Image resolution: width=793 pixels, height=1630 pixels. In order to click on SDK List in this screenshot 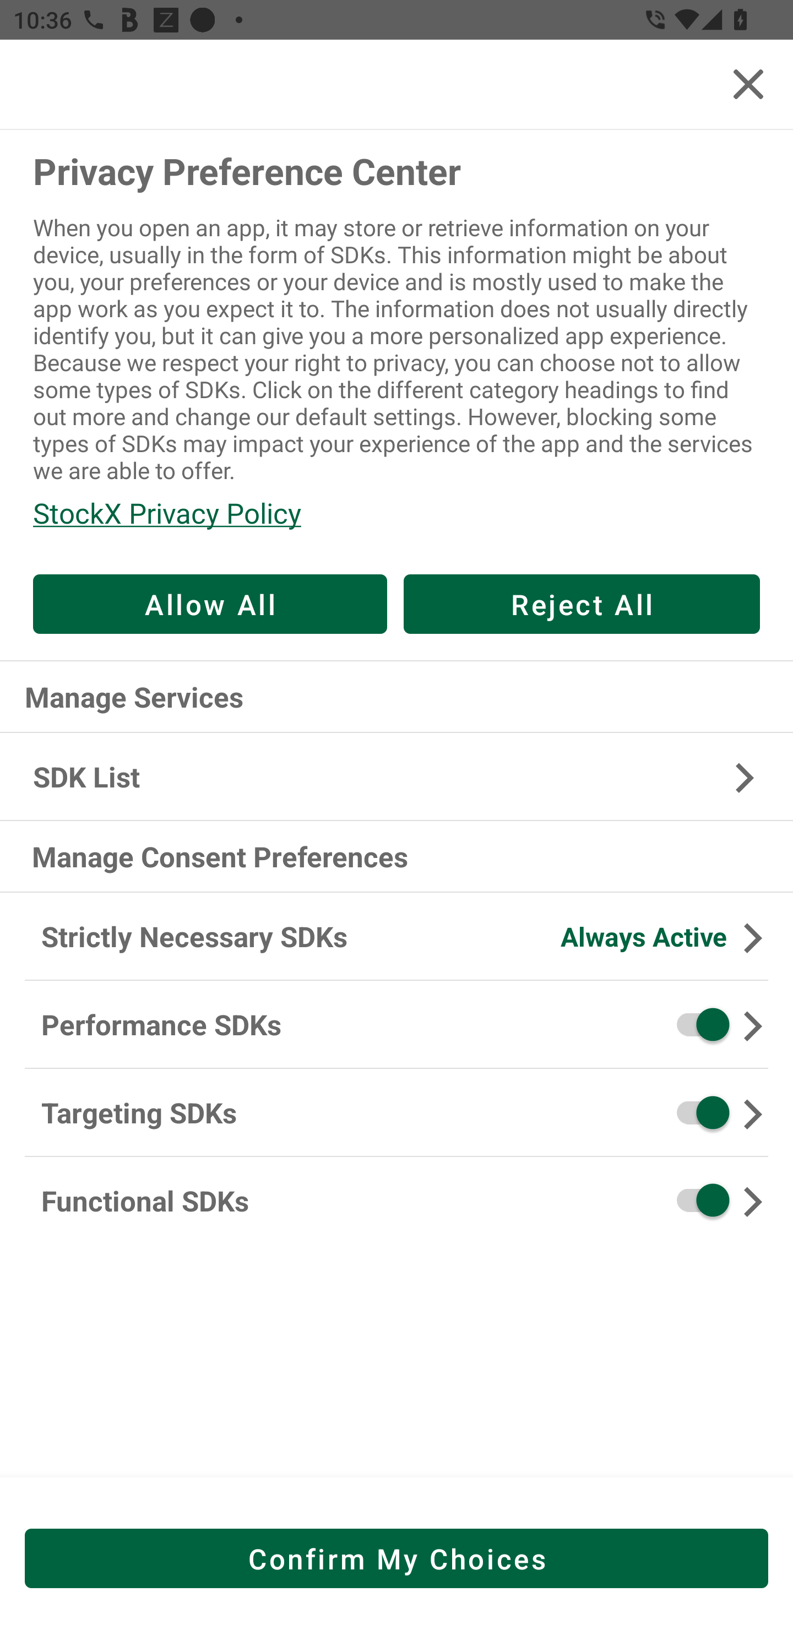, I will do `click(397, 776)`.